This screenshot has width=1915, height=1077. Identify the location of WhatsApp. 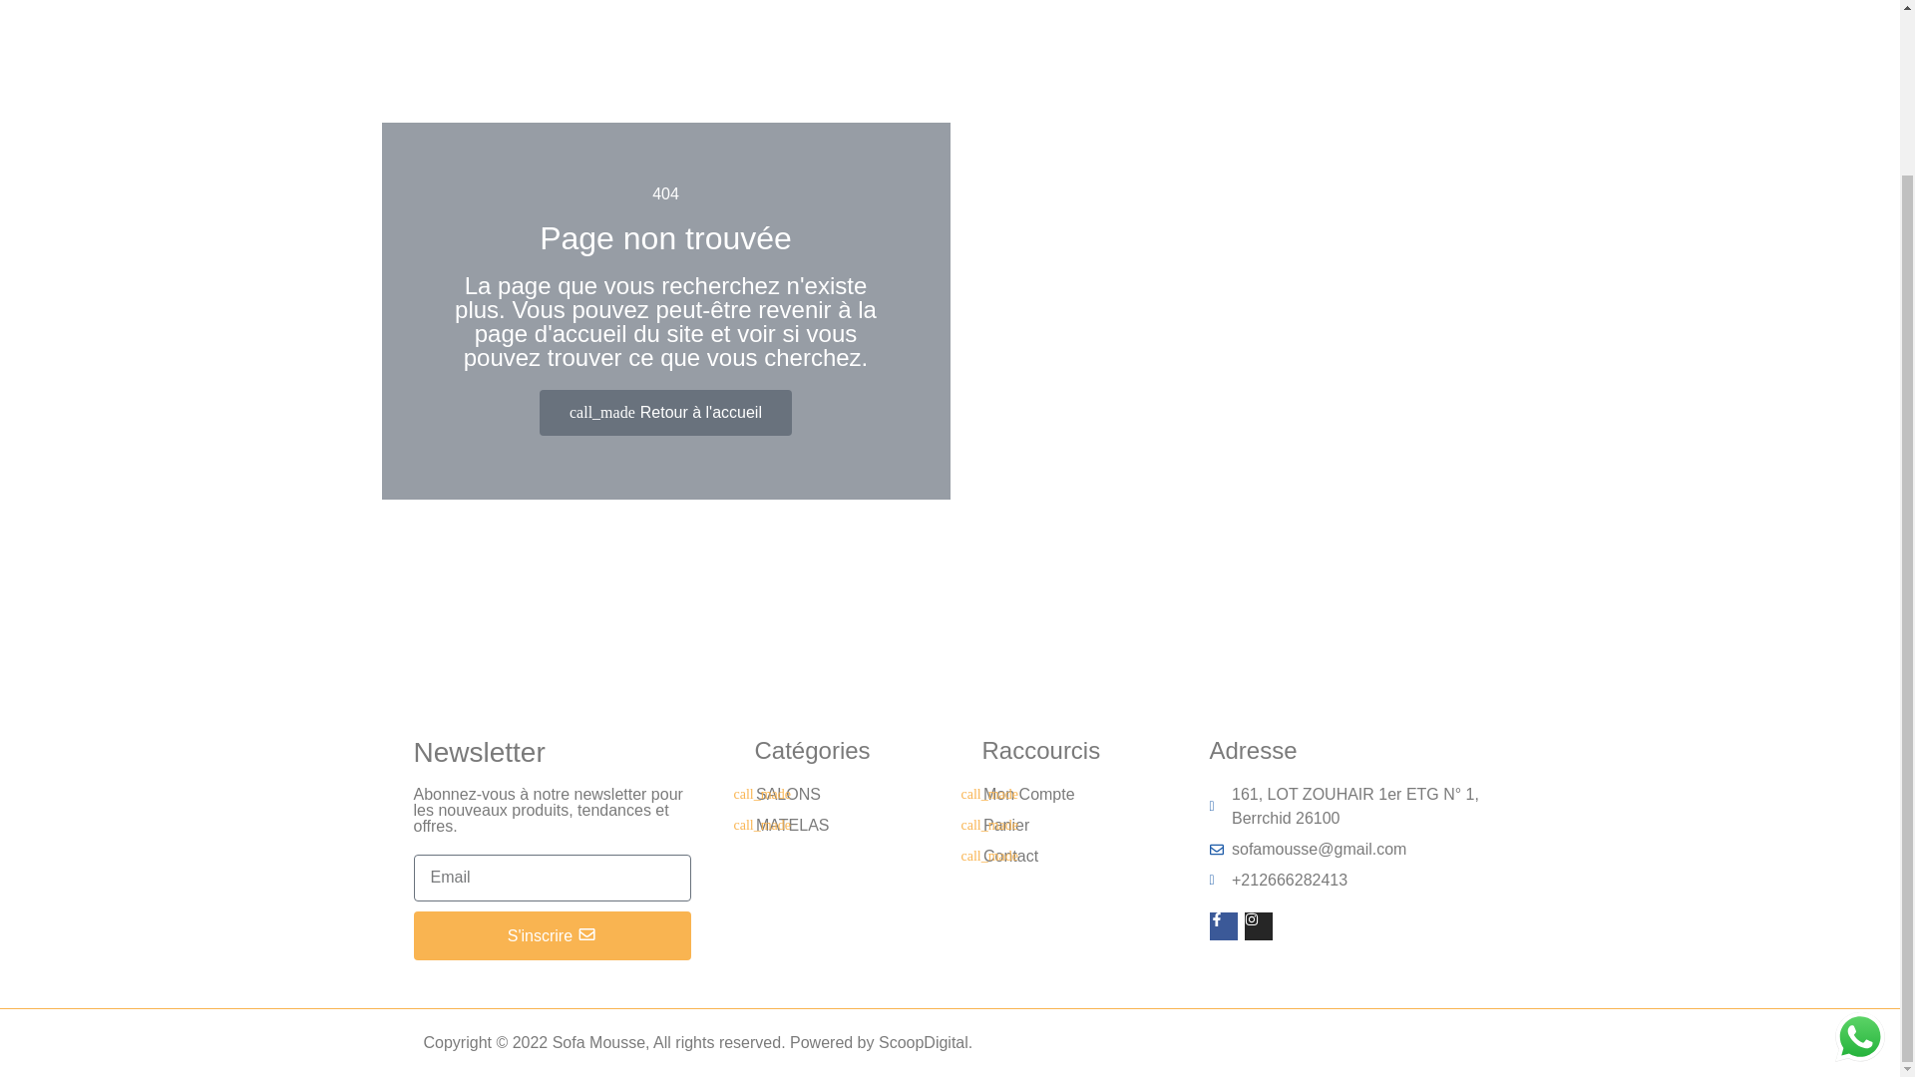
(1859, 842).